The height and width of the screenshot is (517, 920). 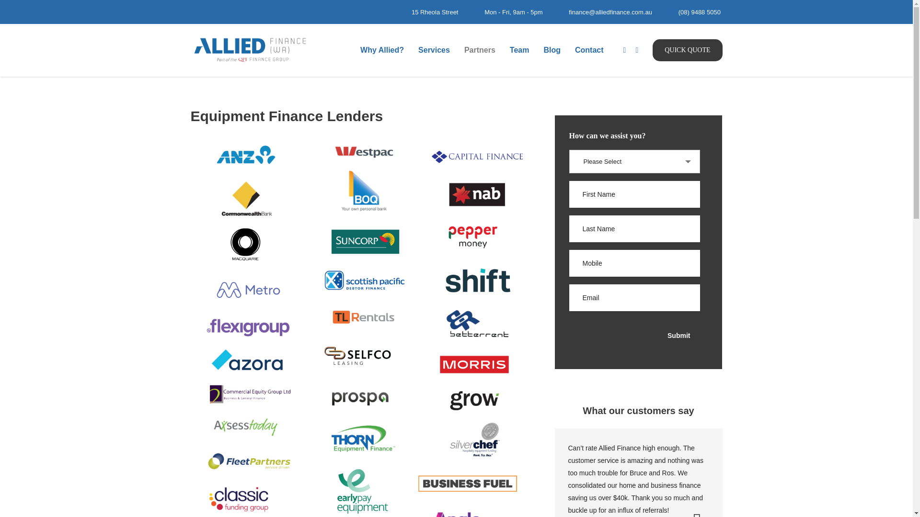 What do you see at coordinates (480, 50) in the screenshot?
I see `Partners` at bounding box center [480, 50].